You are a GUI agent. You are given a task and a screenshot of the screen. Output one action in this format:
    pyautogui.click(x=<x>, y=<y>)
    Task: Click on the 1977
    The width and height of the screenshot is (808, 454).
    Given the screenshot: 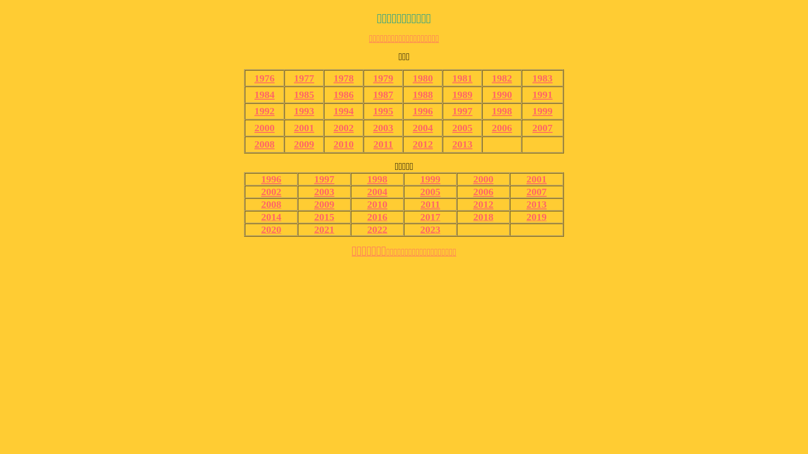 What is the action you would take?
    pyautogui.click(x=304, y=78)
    